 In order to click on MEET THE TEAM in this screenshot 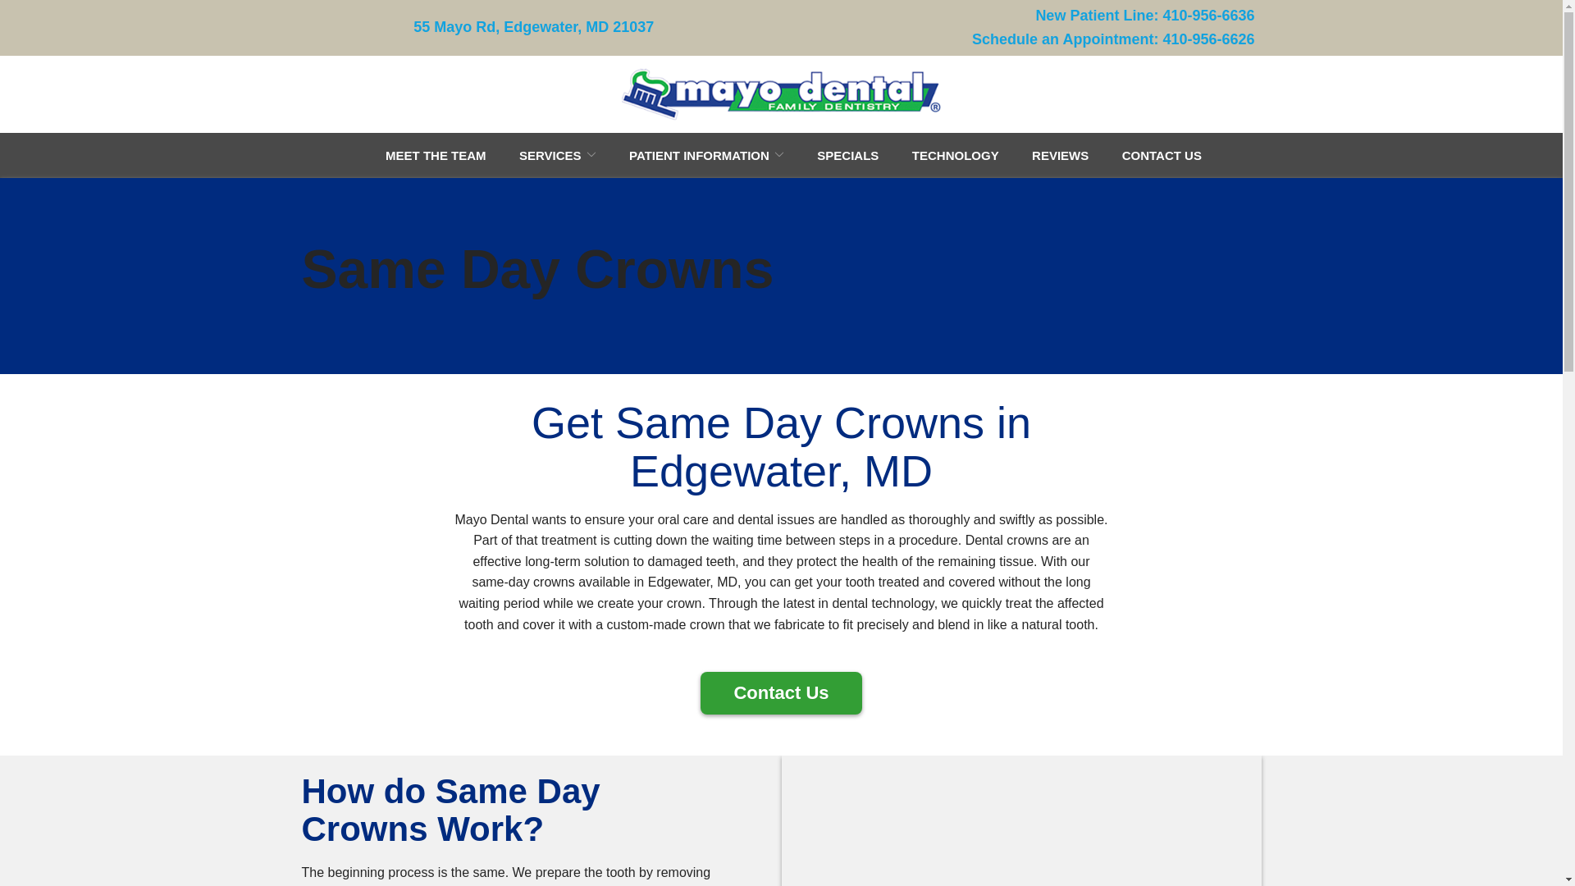, I will do `click(436, 155)`.